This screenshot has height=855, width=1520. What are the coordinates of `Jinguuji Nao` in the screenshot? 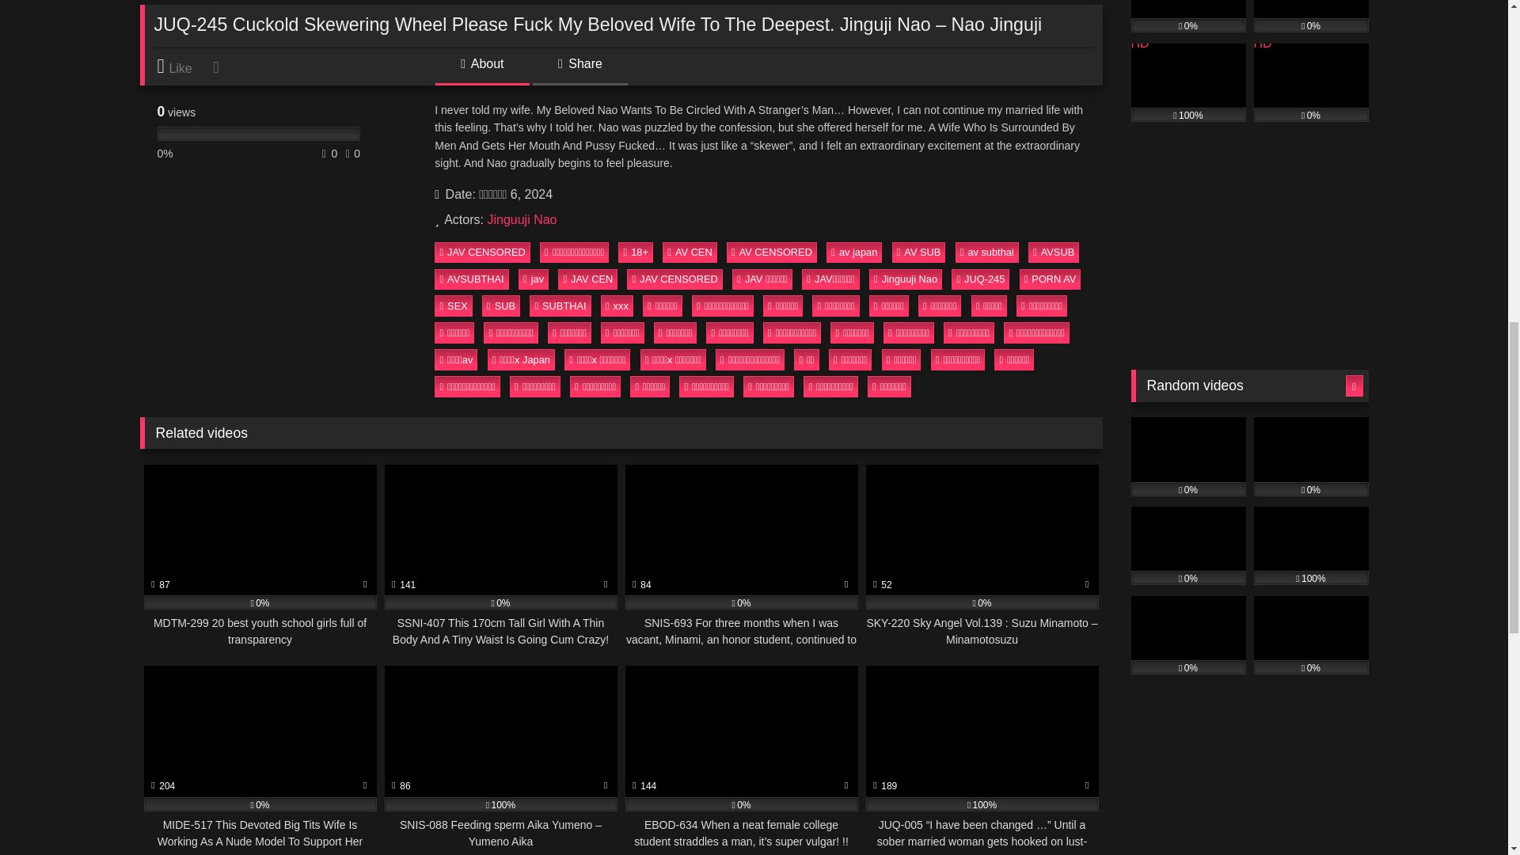 It's located at (521, 219).